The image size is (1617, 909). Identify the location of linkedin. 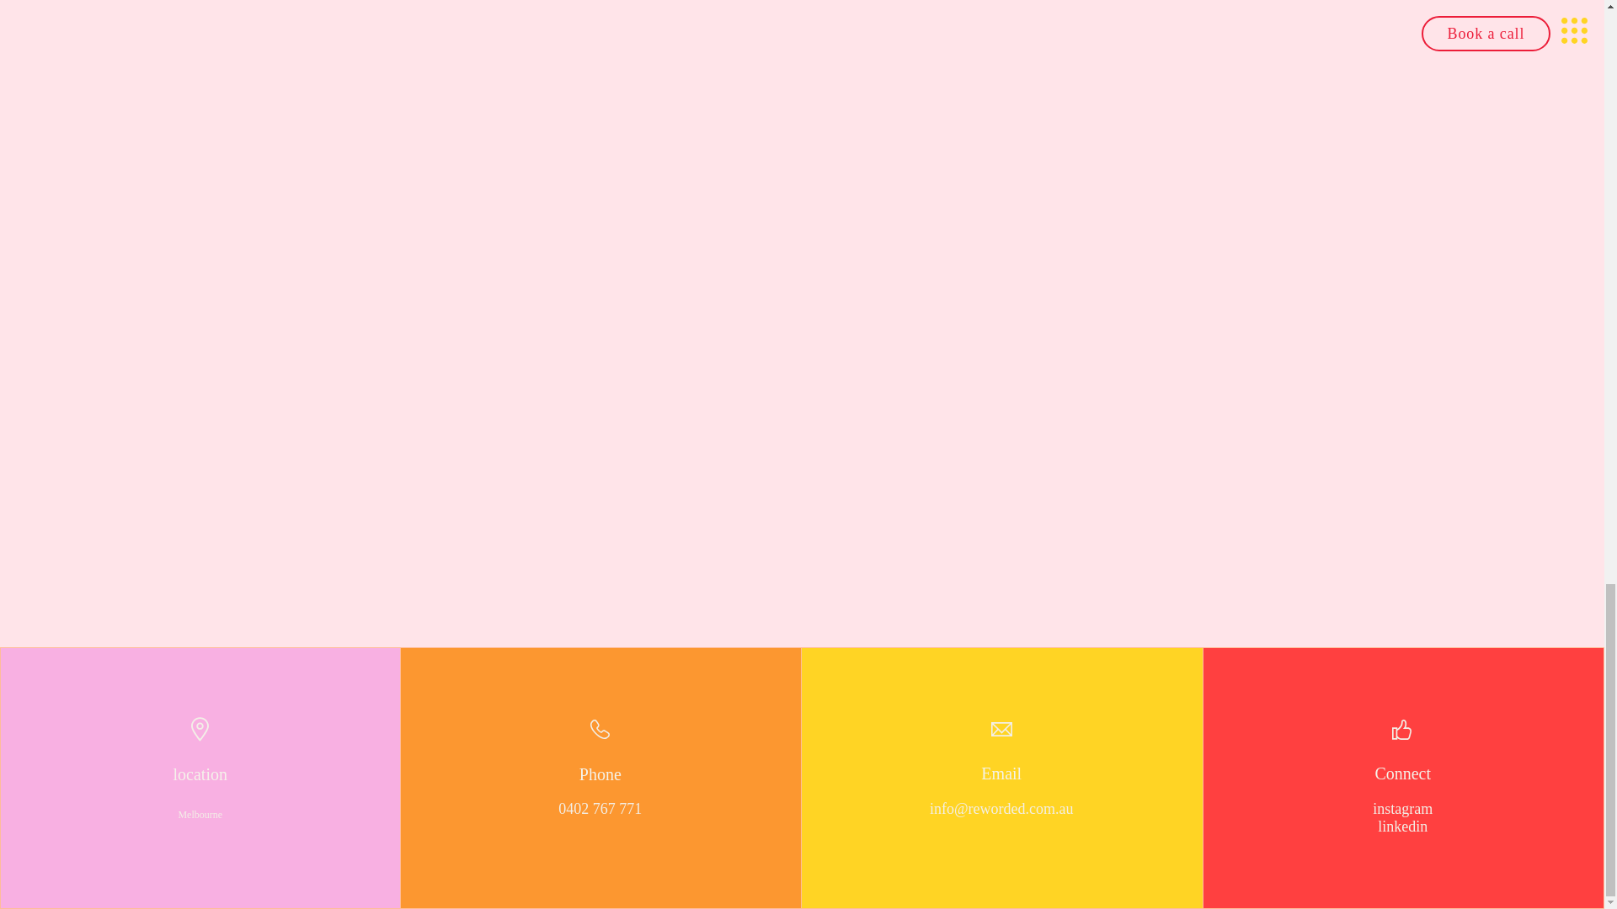
(1402, 827).